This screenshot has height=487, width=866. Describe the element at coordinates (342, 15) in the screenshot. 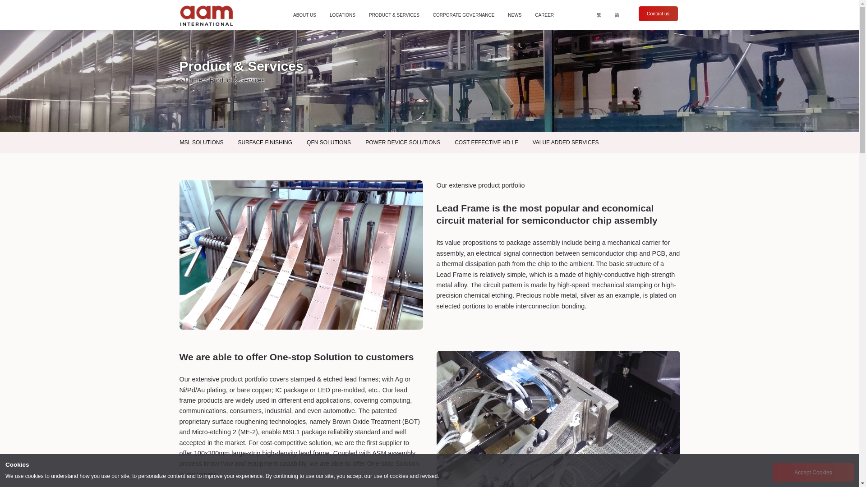

I see `LOCATIONS` at that location.